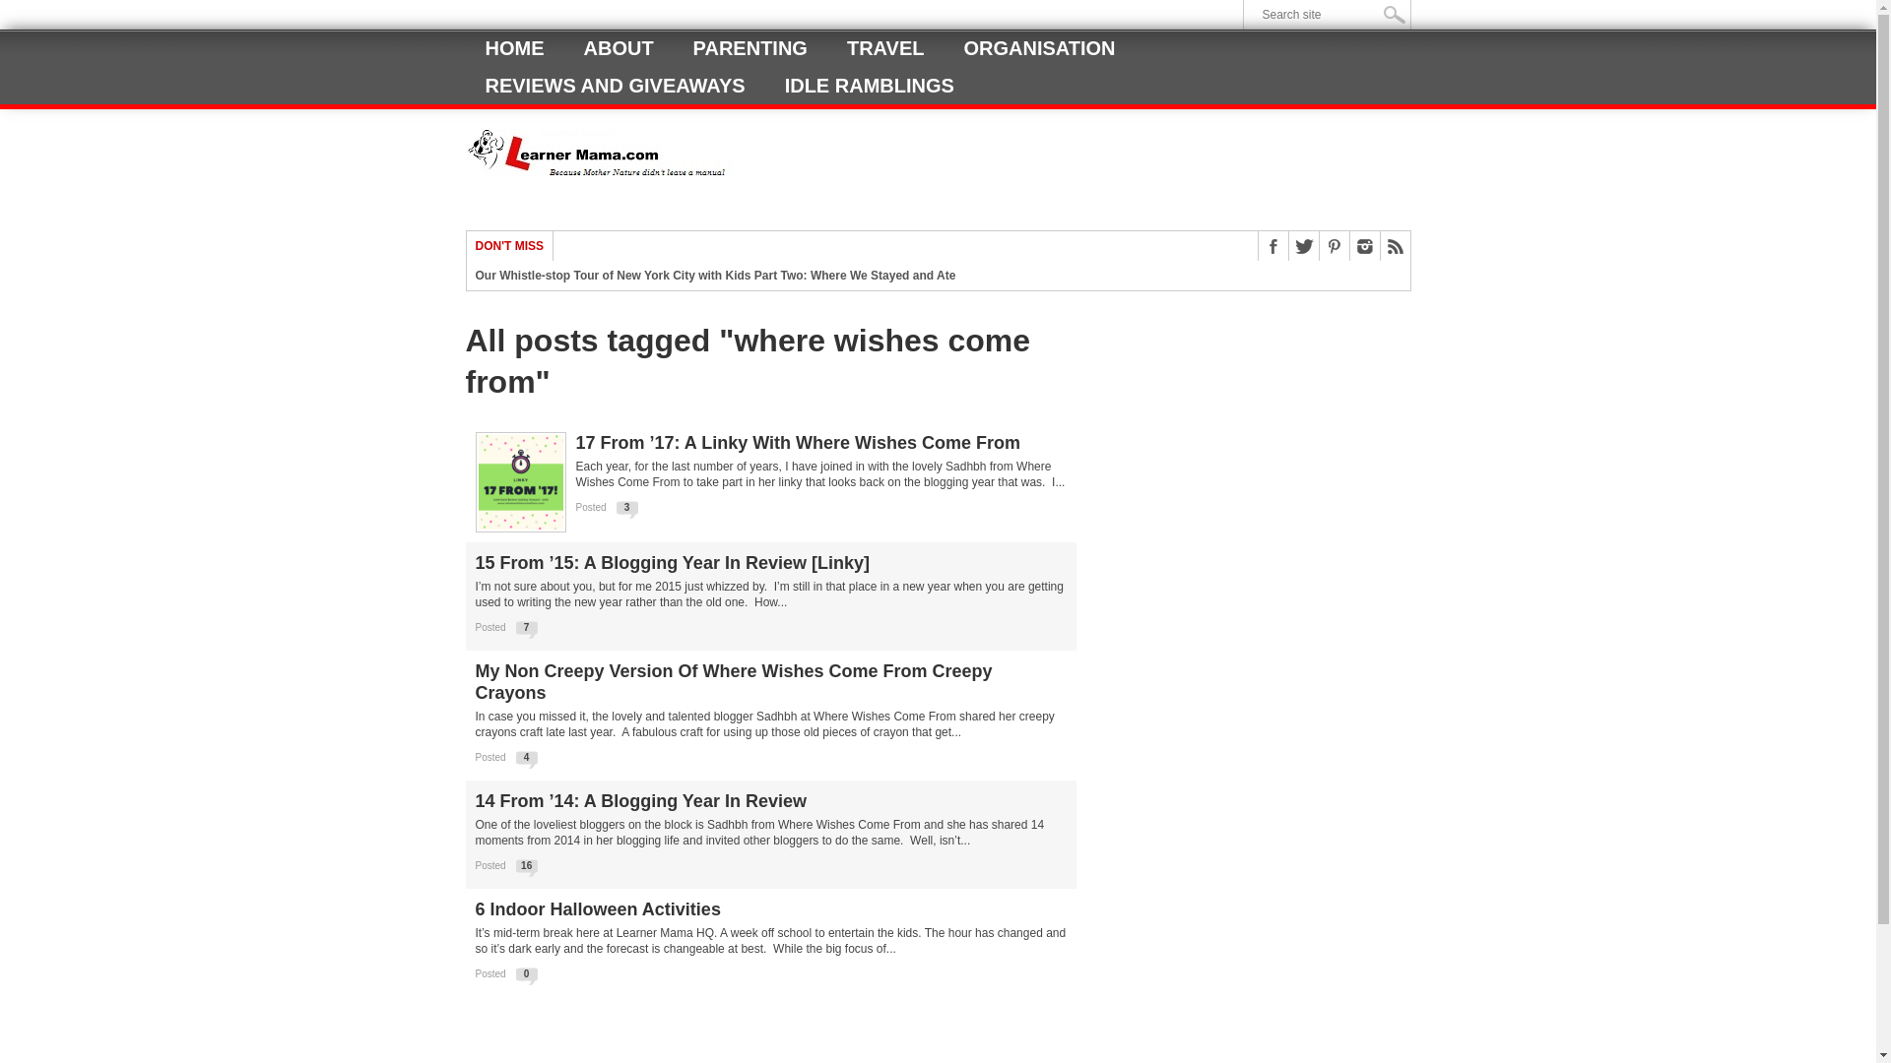 This screenshot has width=1891, height=1063. I want to click on HOME, so click(514, 48).